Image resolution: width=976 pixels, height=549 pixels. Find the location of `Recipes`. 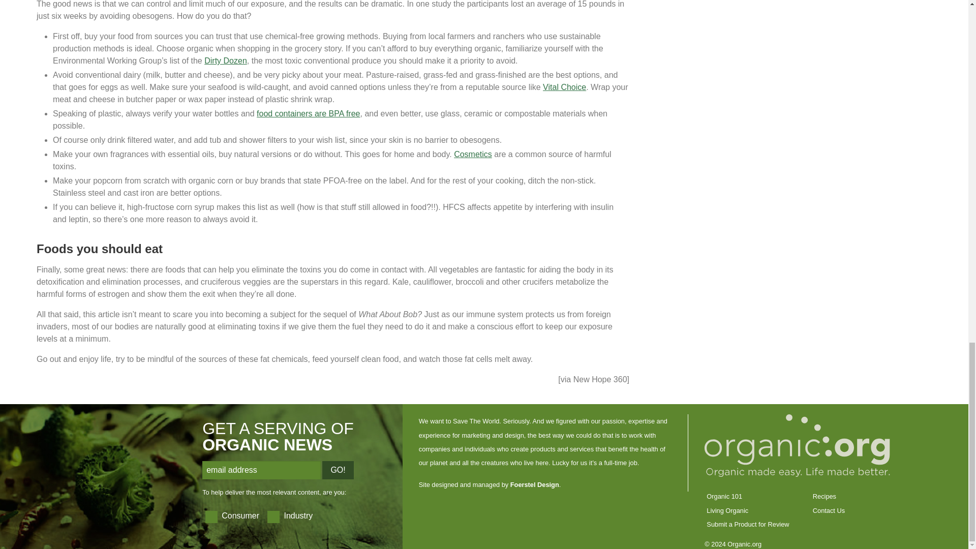

Recipes is located at coordinates (825, 496).